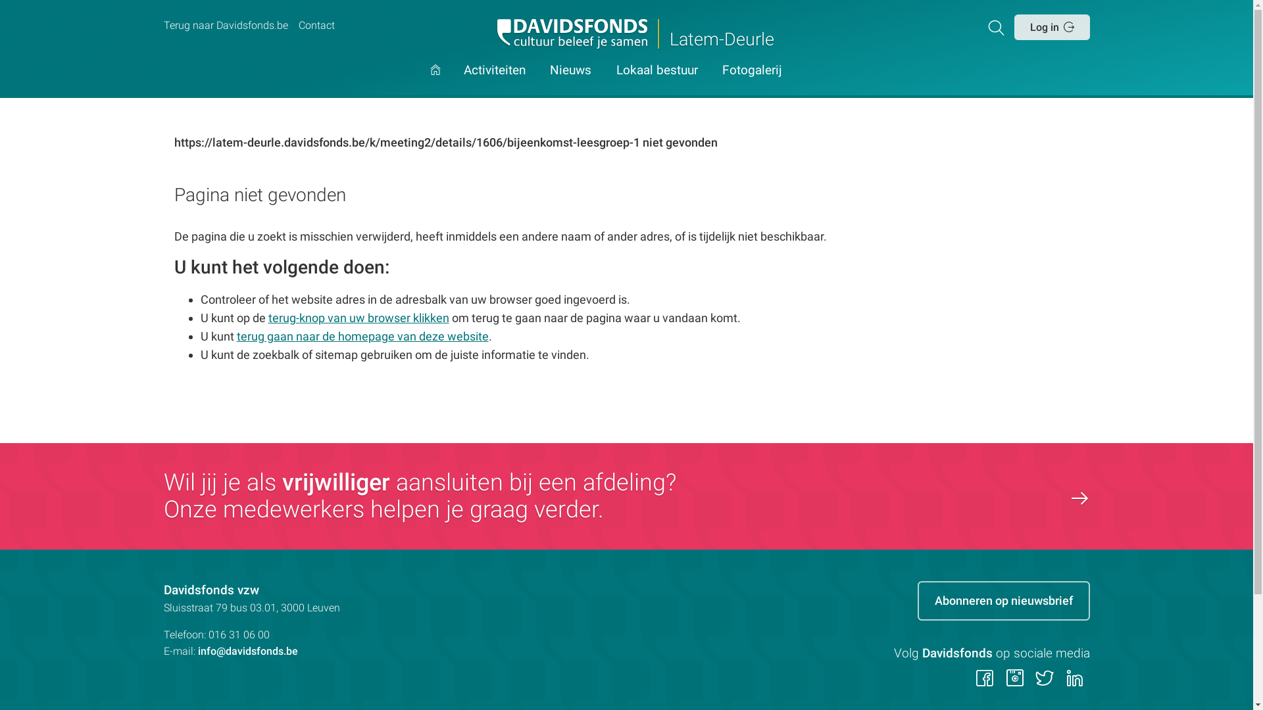  I want to click on Log in, so click(1052, 27).